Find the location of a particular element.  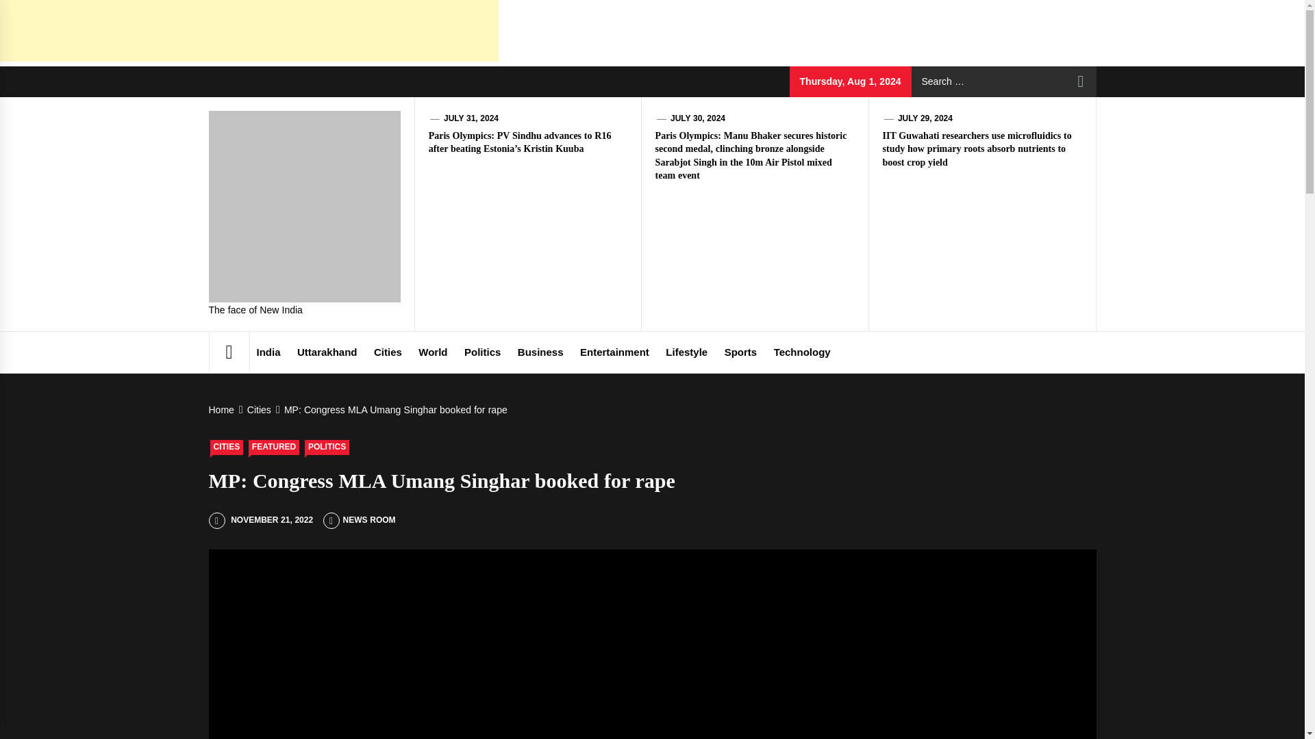

Uttarakhand is located at coordinates (327, 352).